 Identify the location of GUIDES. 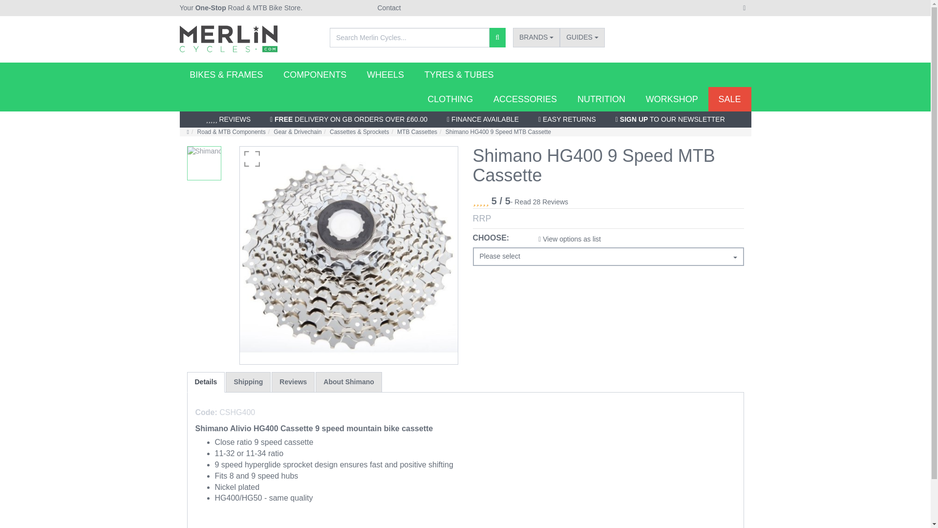
(582, 38).